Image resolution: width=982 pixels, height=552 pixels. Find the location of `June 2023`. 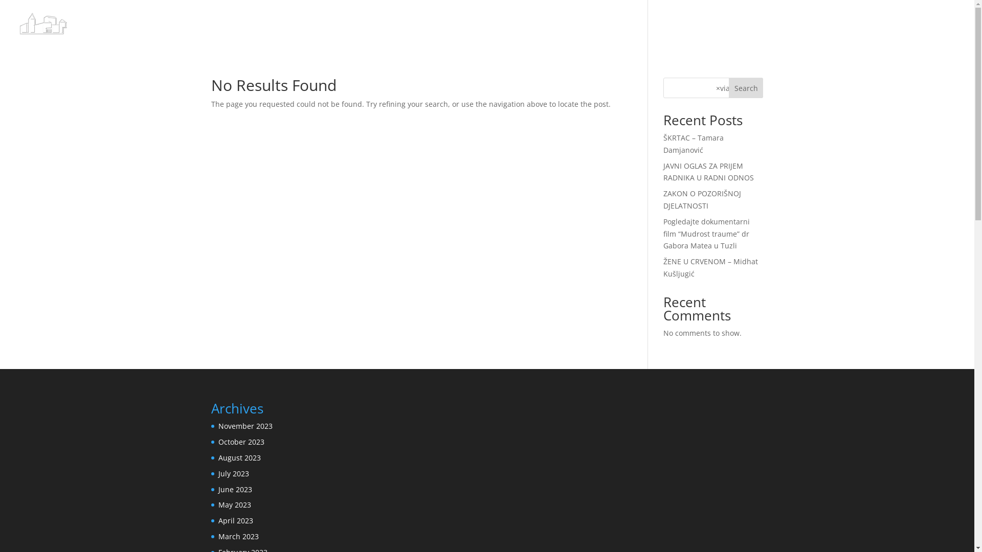

June 2023 is located at coordinates (234, 490).